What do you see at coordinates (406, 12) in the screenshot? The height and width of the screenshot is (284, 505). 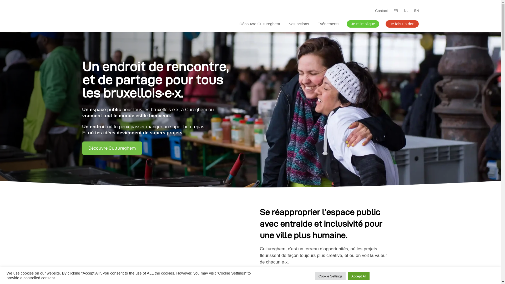 I see `NL` at bounding box center [406, 12].